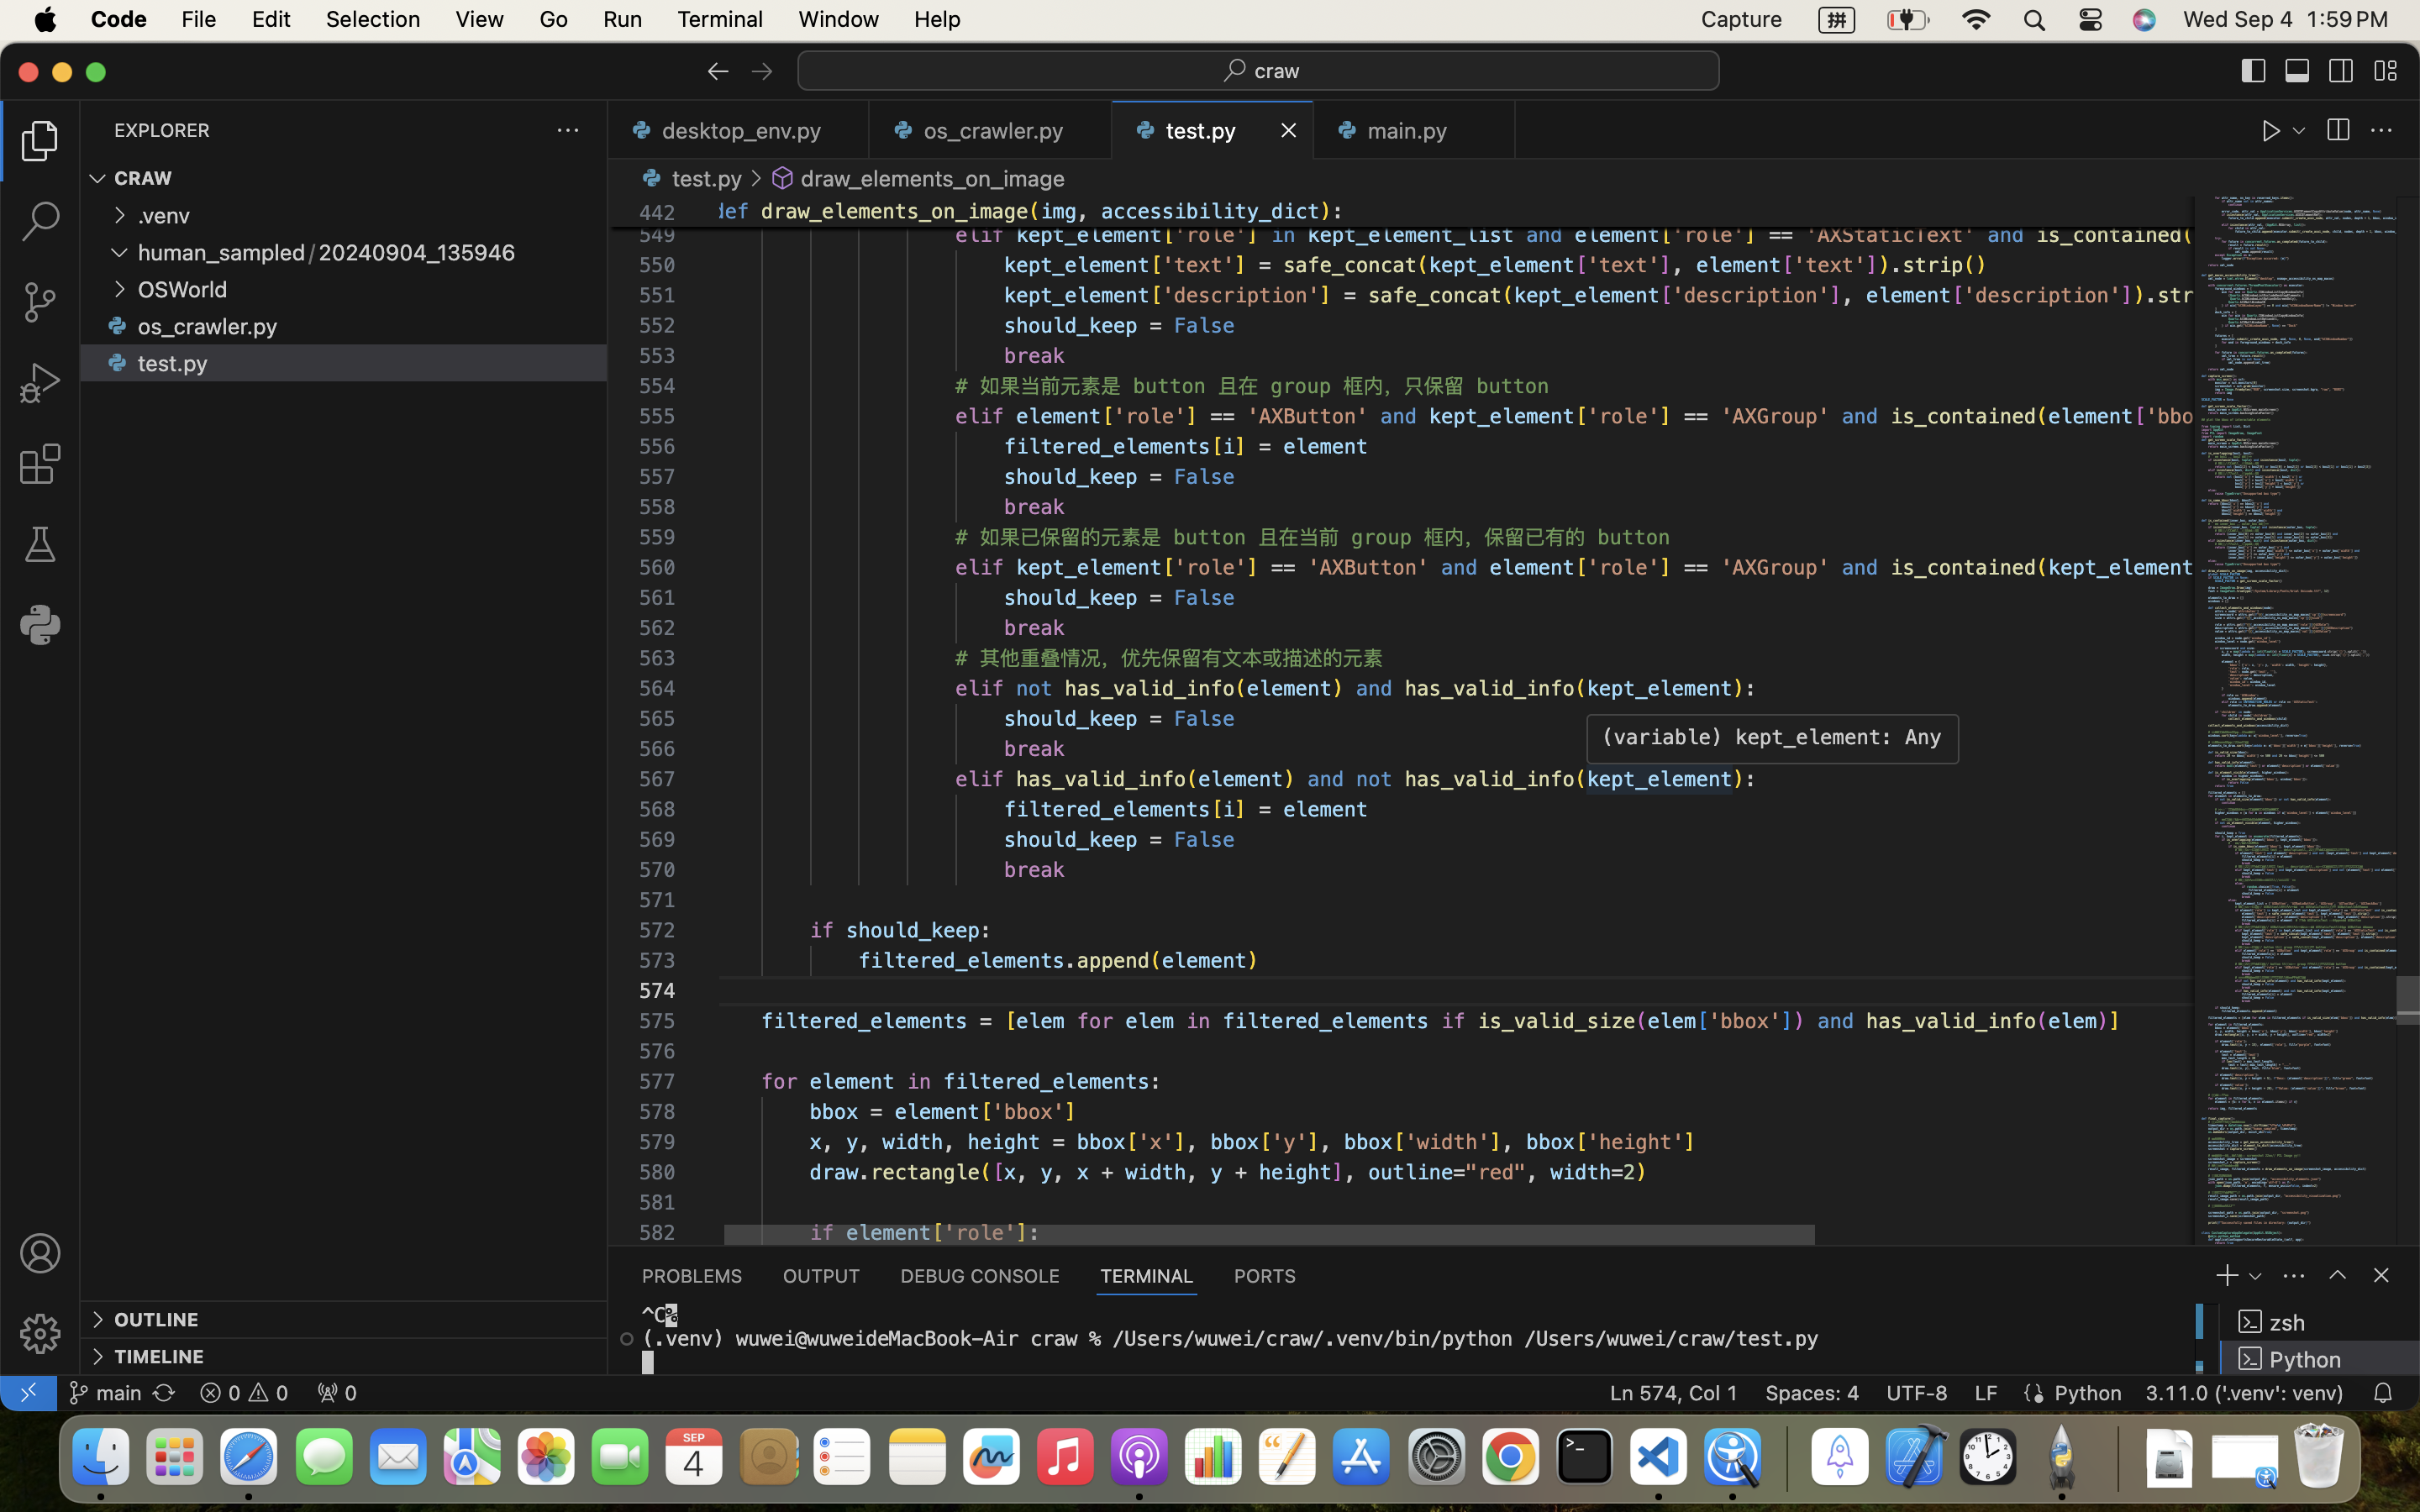  What do you see at coordinates (40, 1334) in the screenshot?
I see `` at bounding box center [40, 1334].